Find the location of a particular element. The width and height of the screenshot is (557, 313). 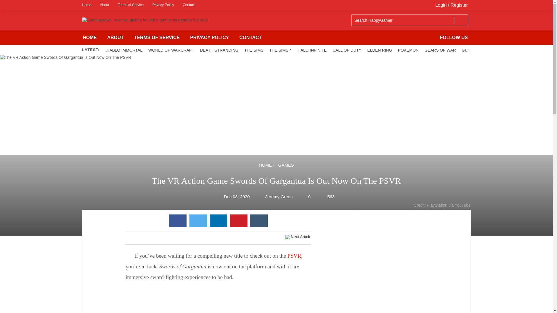

CALL OF DUTY is located at coordinates (347, 50).